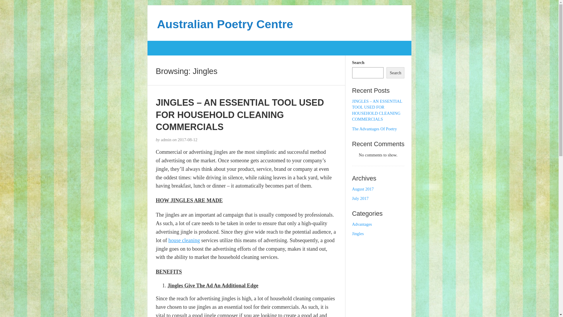  What do you see at coordinates (362, 224) in the screenshot?
I see `Advantages` at bounding box center [362, 224].